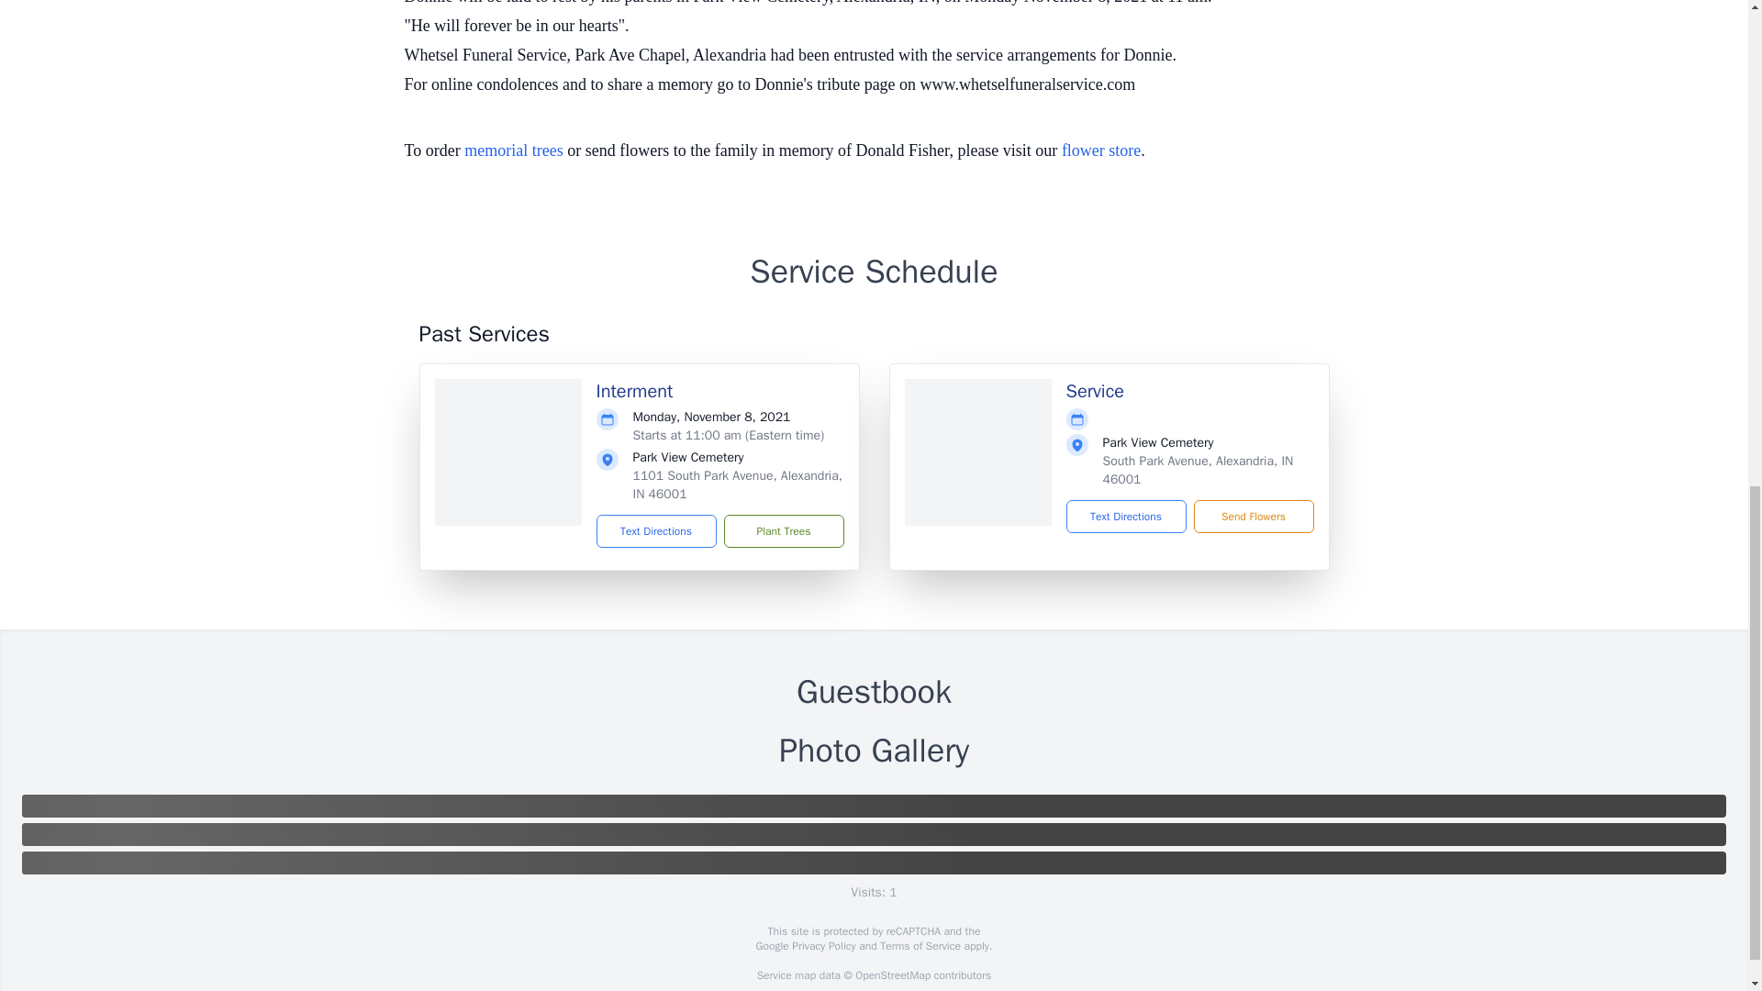 This screenshot has height=991, width=1762. Describe the element at coordinates (822, 945) in the screenshot. I see `Privacy Policy` at that location.